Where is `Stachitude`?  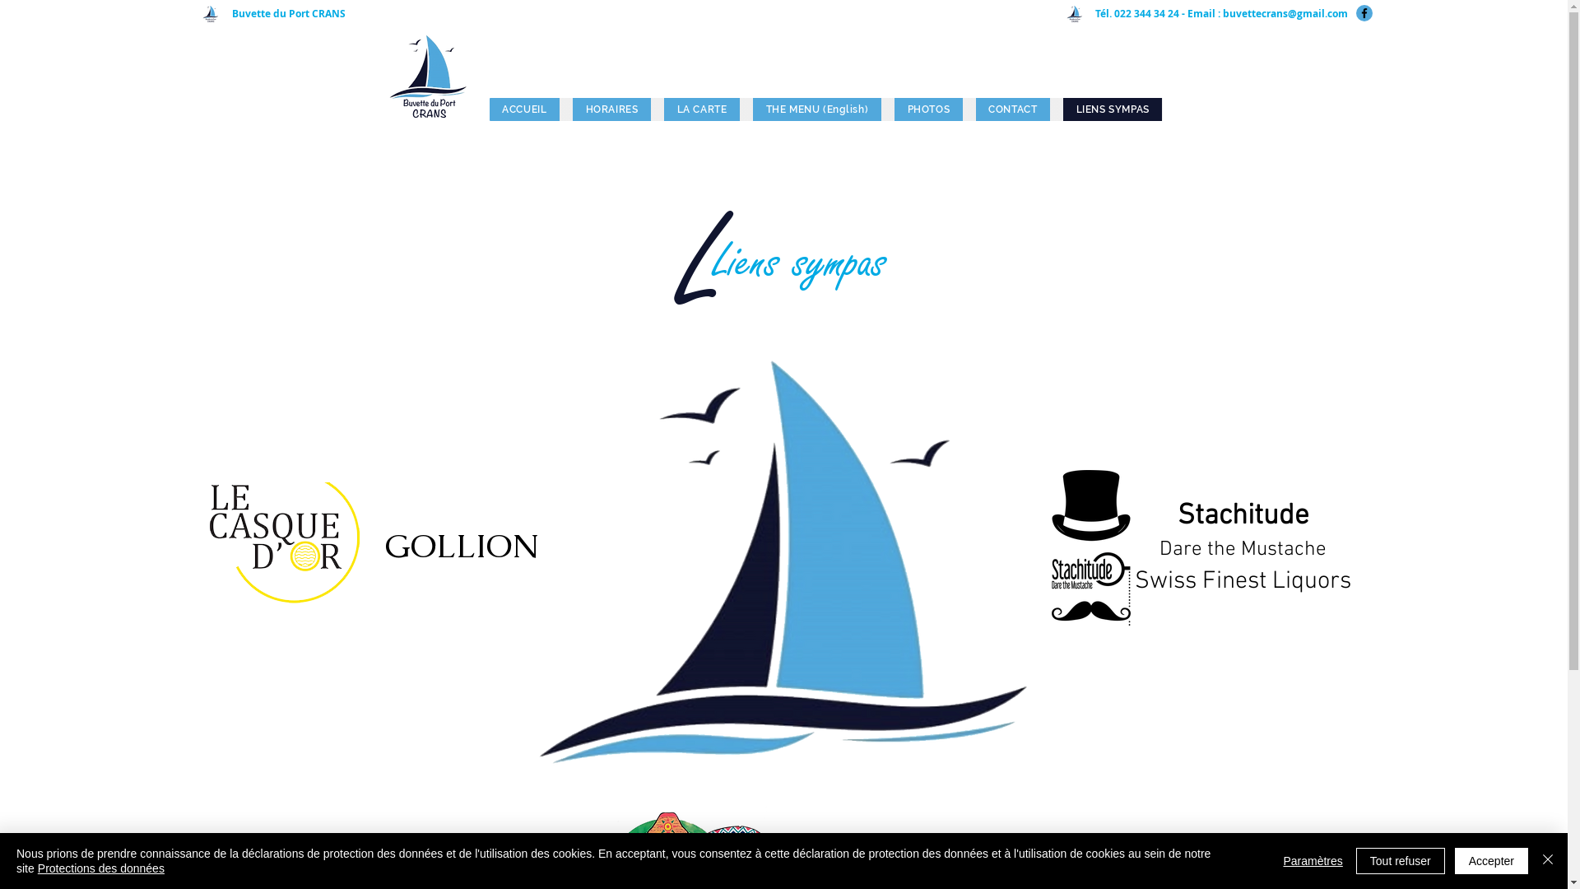
Stachitude is located at coordinates (1243, 512).